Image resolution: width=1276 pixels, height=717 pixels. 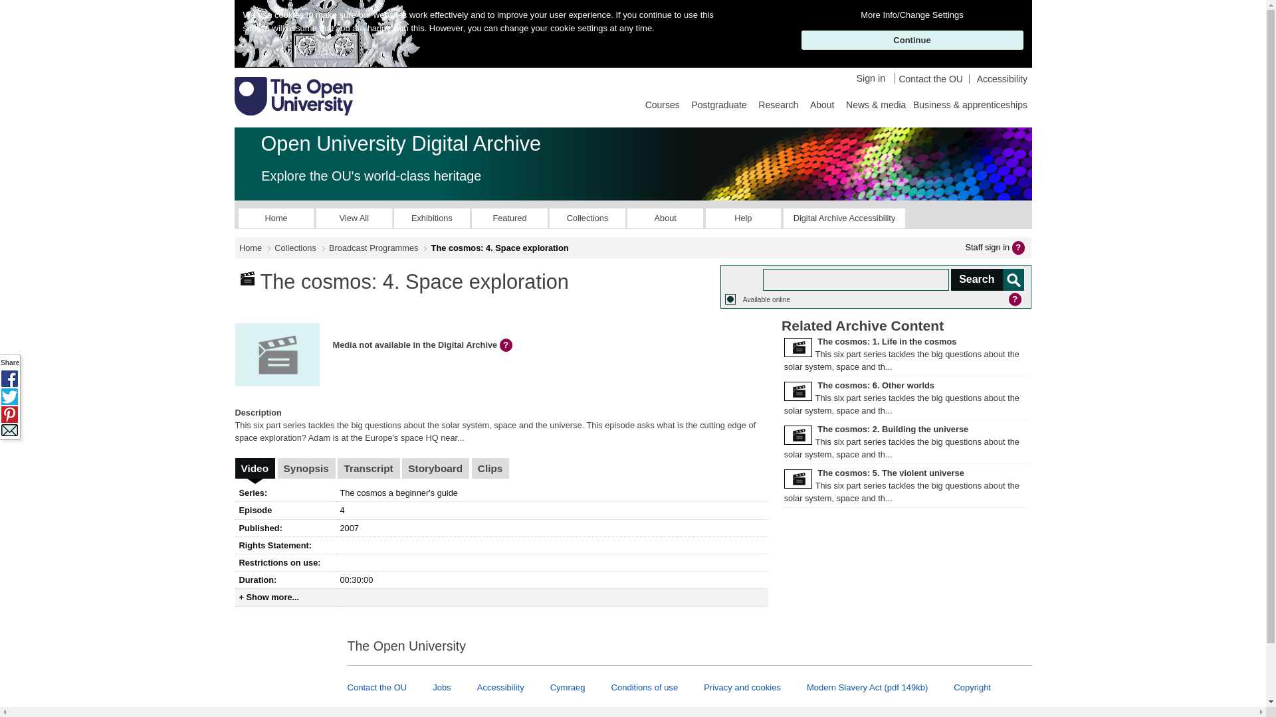 What do you see at coordinates (876, 385) in the screenshot?
I see `View The cosmos: 6. Other worlds within the Digital Archive` at bounding box center [876, 385].